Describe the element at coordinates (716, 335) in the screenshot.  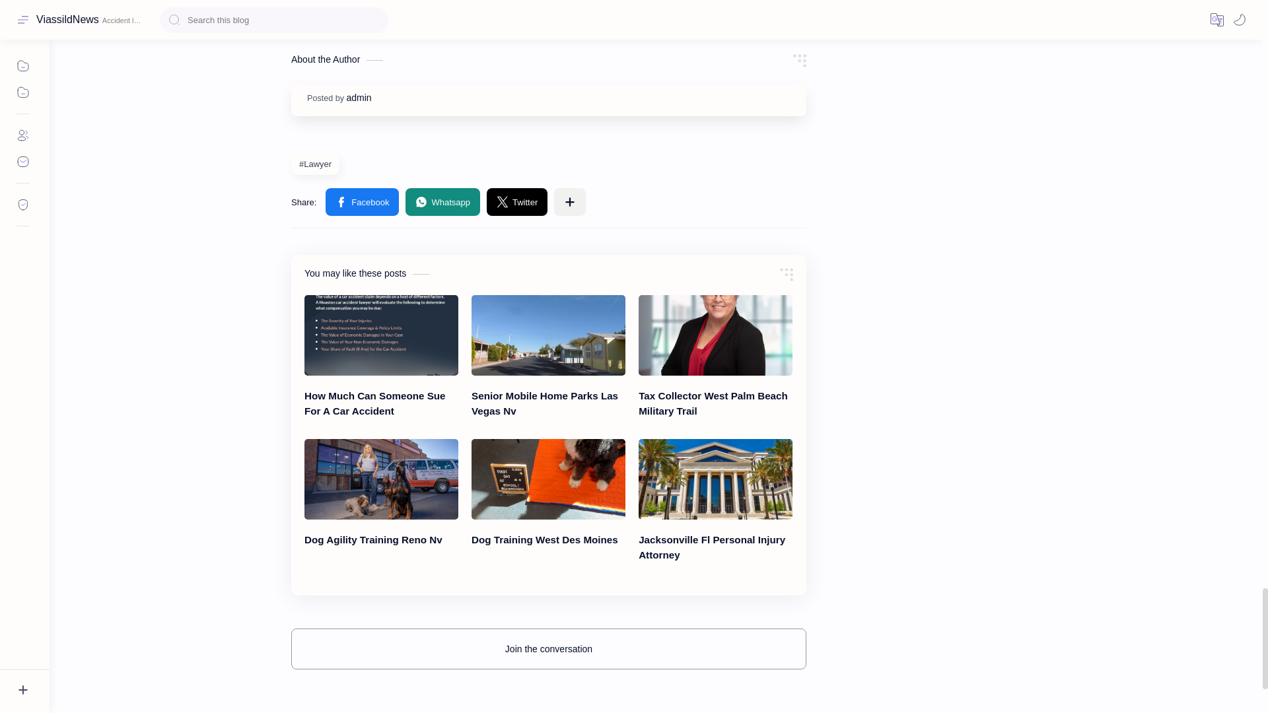
I see `Tax Collector West Palm Beach Military Trail` at that location.